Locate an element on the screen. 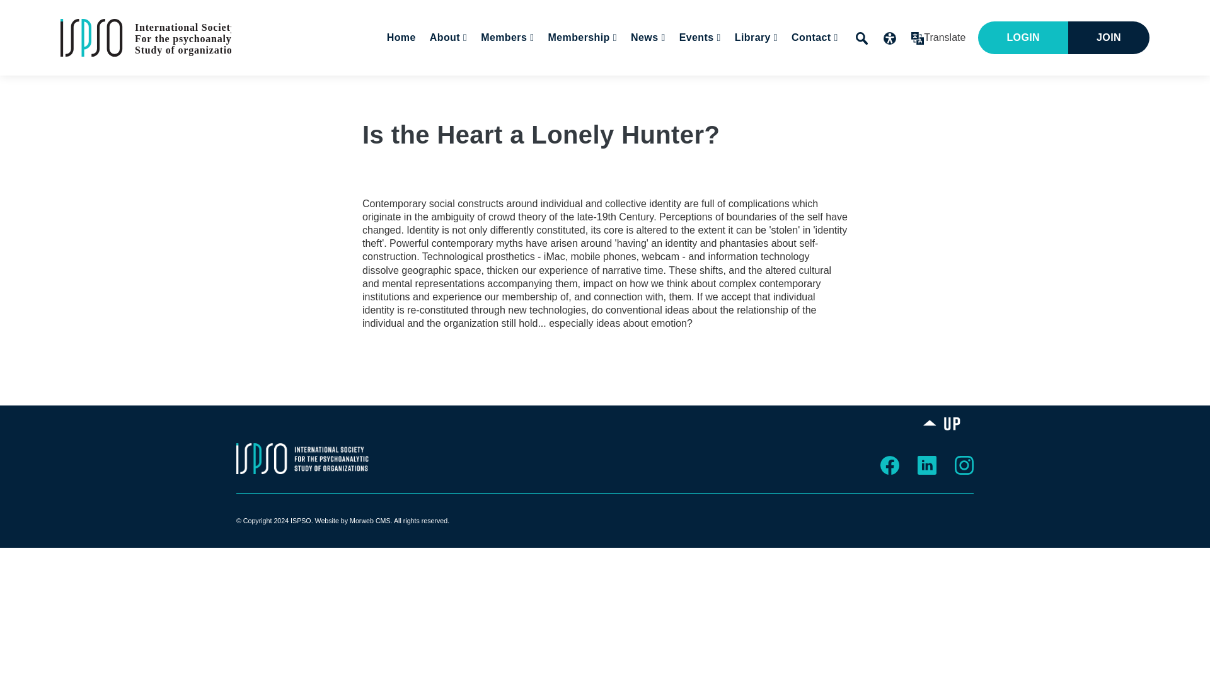 Image resolution: width=1210 pixels, height=680 pixels. Membership Application is located at coordinates (645, 75).